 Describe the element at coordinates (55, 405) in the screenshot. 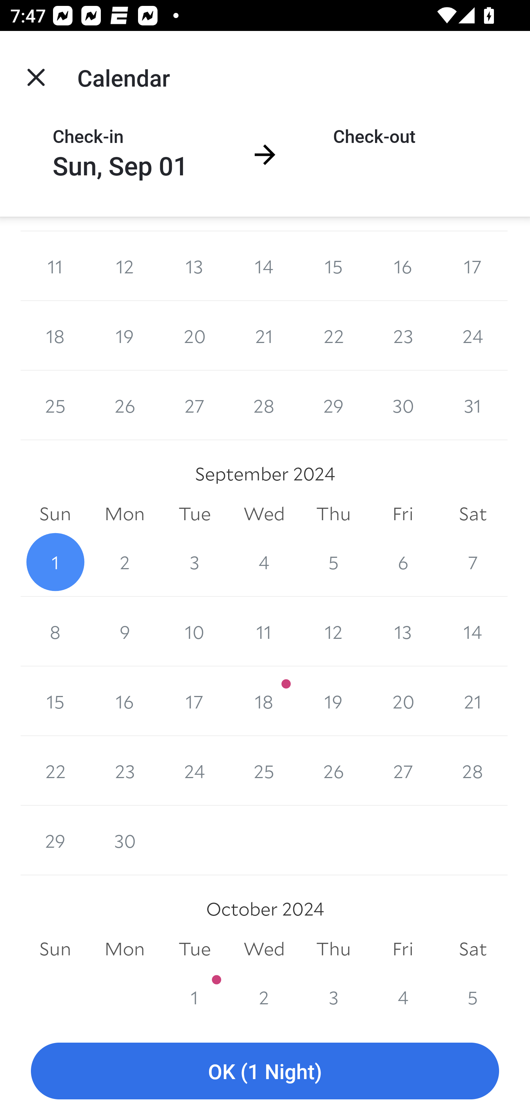

I see `25 25 August 2024` at that location.